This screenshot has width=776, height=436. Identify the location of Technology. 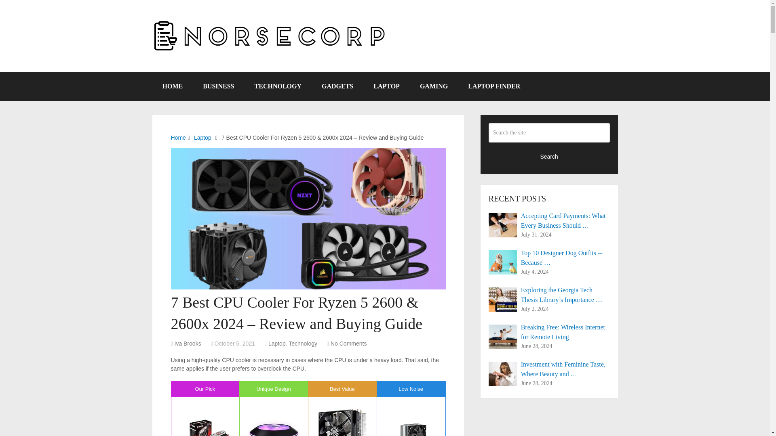
(303, 343).